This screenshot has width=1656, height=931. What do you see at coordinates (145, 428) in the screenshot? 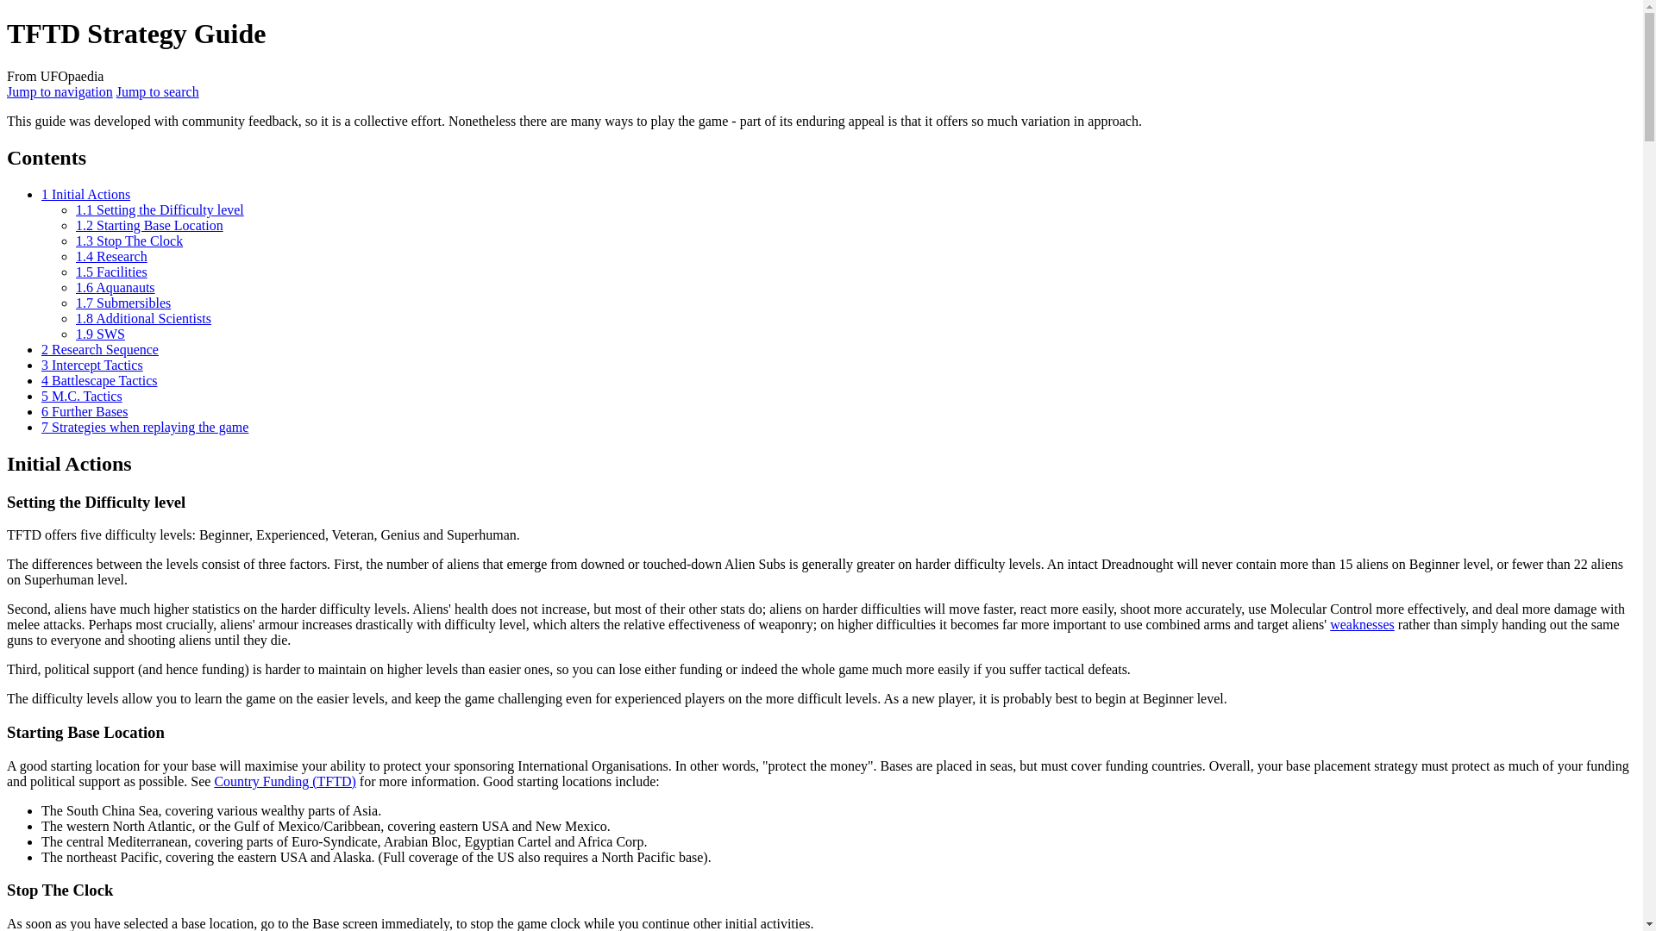
I see `7 Strategies when replaying the game` at bounding box center [145, 428].